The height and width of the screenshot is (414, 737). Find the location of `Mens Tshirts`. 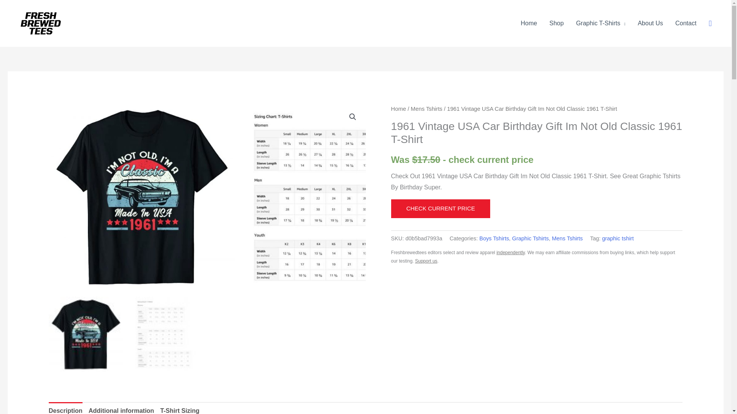

Mens Tshirts is located at coordinates (567, 238).